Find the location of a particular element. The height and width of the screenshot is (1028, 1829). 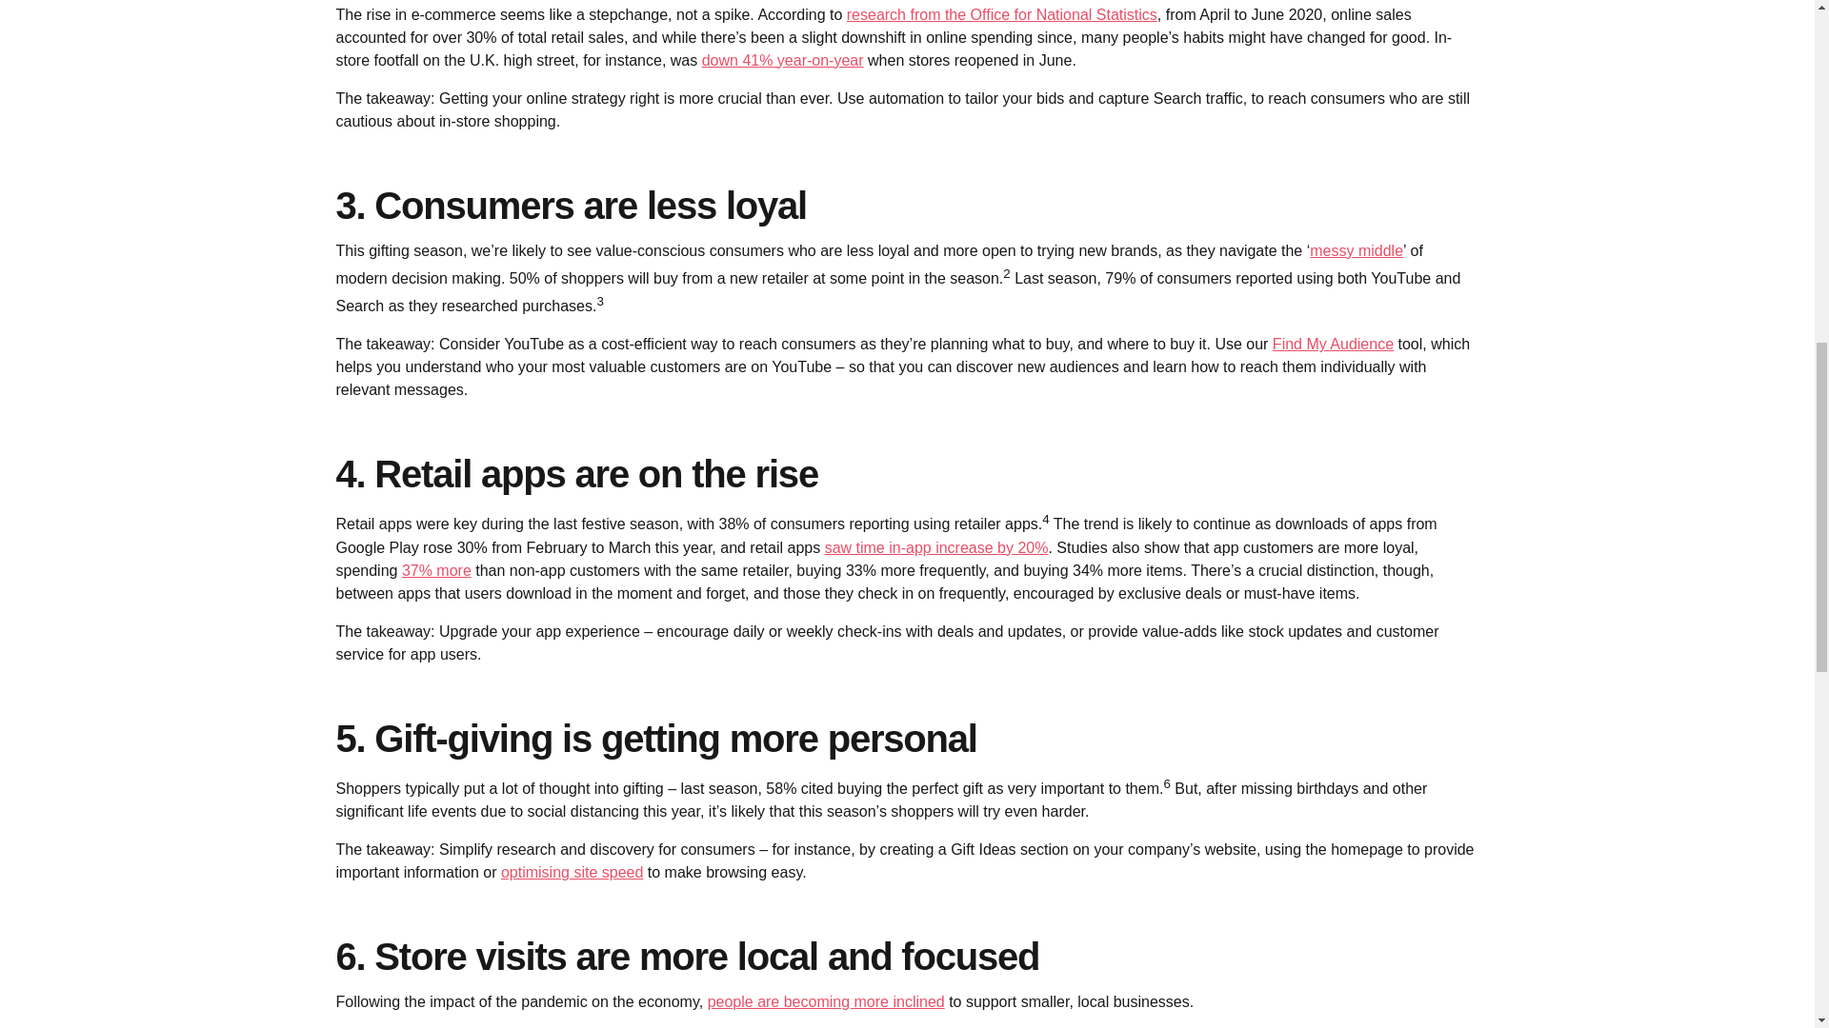

research from the Office for National Statistics is located at coordinates (1002, 13).